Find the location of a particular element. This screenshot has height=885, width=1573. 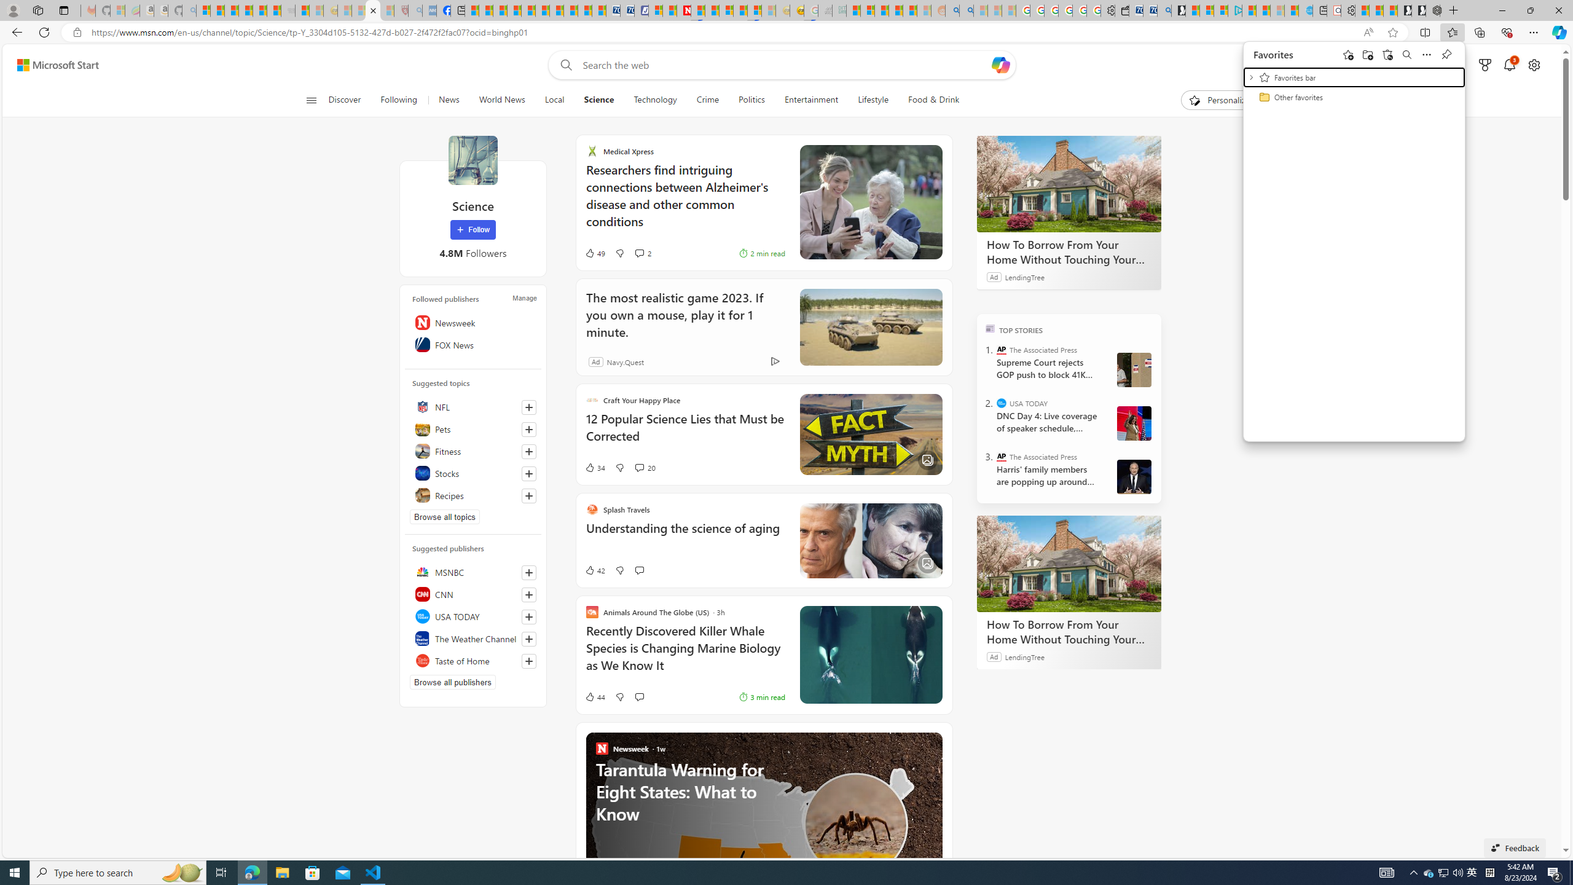

Student Loan Update: Forgiveness Program Ends This Month is located at coordinates (909, 10).